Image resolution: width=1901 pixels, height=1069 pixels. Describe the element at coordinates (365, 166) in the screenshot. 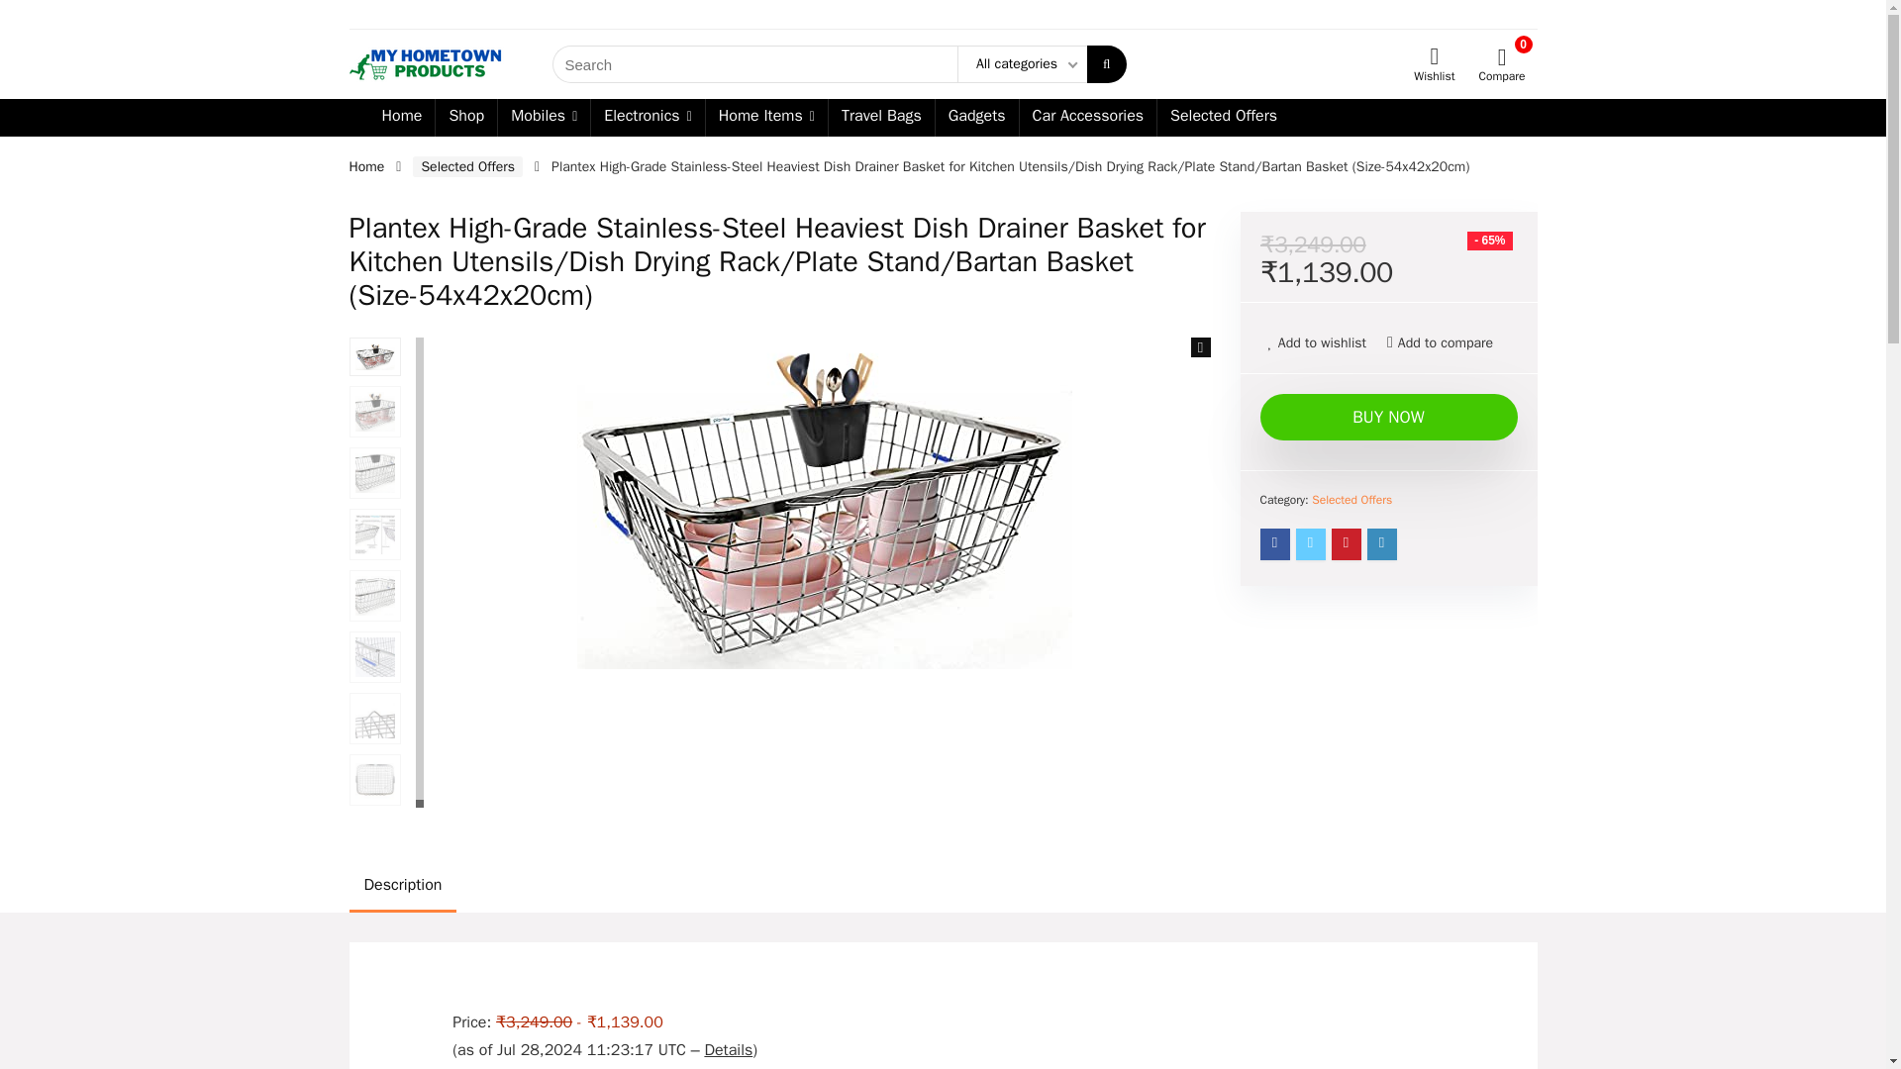

I see `Home` at that location.